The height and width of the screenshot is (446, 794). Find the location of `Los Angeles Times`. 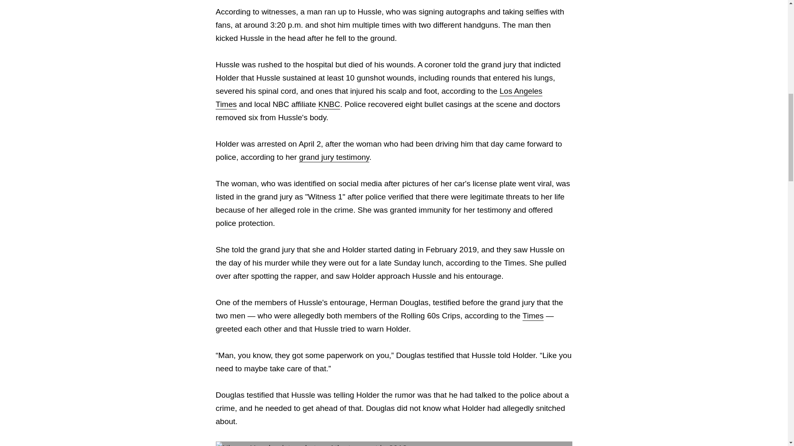

Los Angeles Times is located at coordinates (379, 97).